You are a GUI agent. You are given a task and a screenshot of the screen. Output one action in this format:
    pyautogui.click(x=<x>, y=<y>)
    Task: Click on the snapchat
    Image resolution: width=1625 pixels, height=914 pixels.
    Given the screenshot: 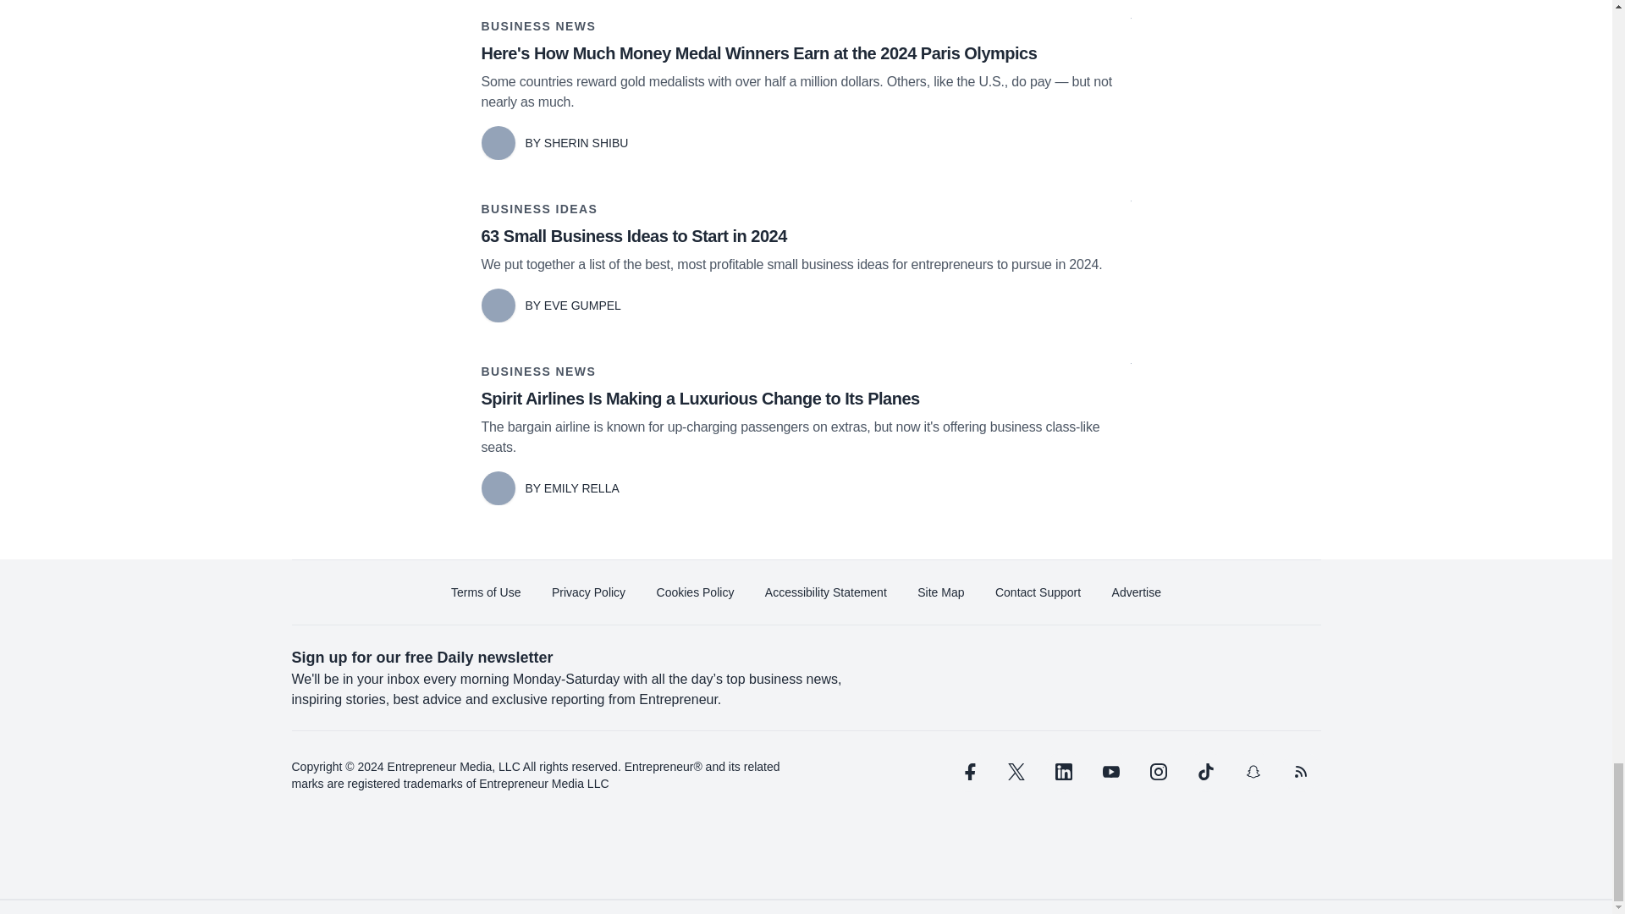 What is the action you would take?
    pyautogui.click(x=1252, y=772)
    